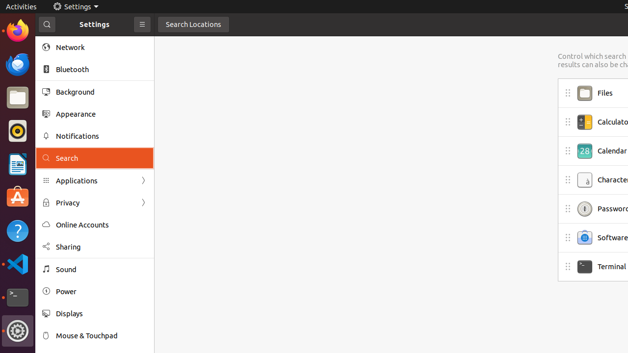 The image size is (628, 353). Describe the element at coordinates (143, 203) in the screenshot. I see `Forward` at that location.